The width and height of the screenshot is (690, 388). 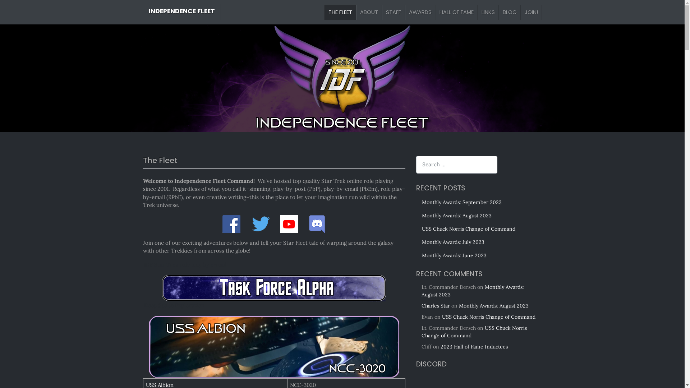 I want to click on BLOG, so click(x=510, y=12).